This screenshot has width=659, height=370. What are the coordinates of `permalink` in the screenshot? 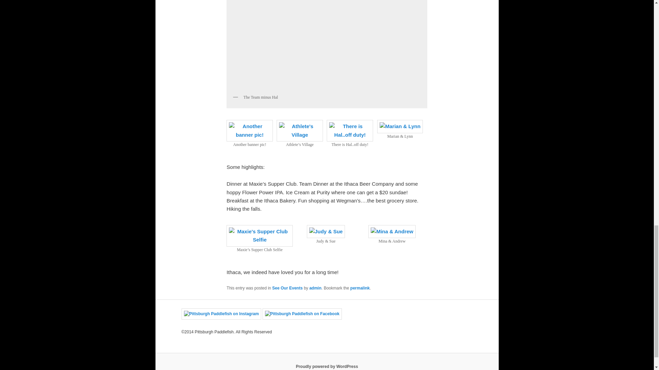 It's located at (360, 288).